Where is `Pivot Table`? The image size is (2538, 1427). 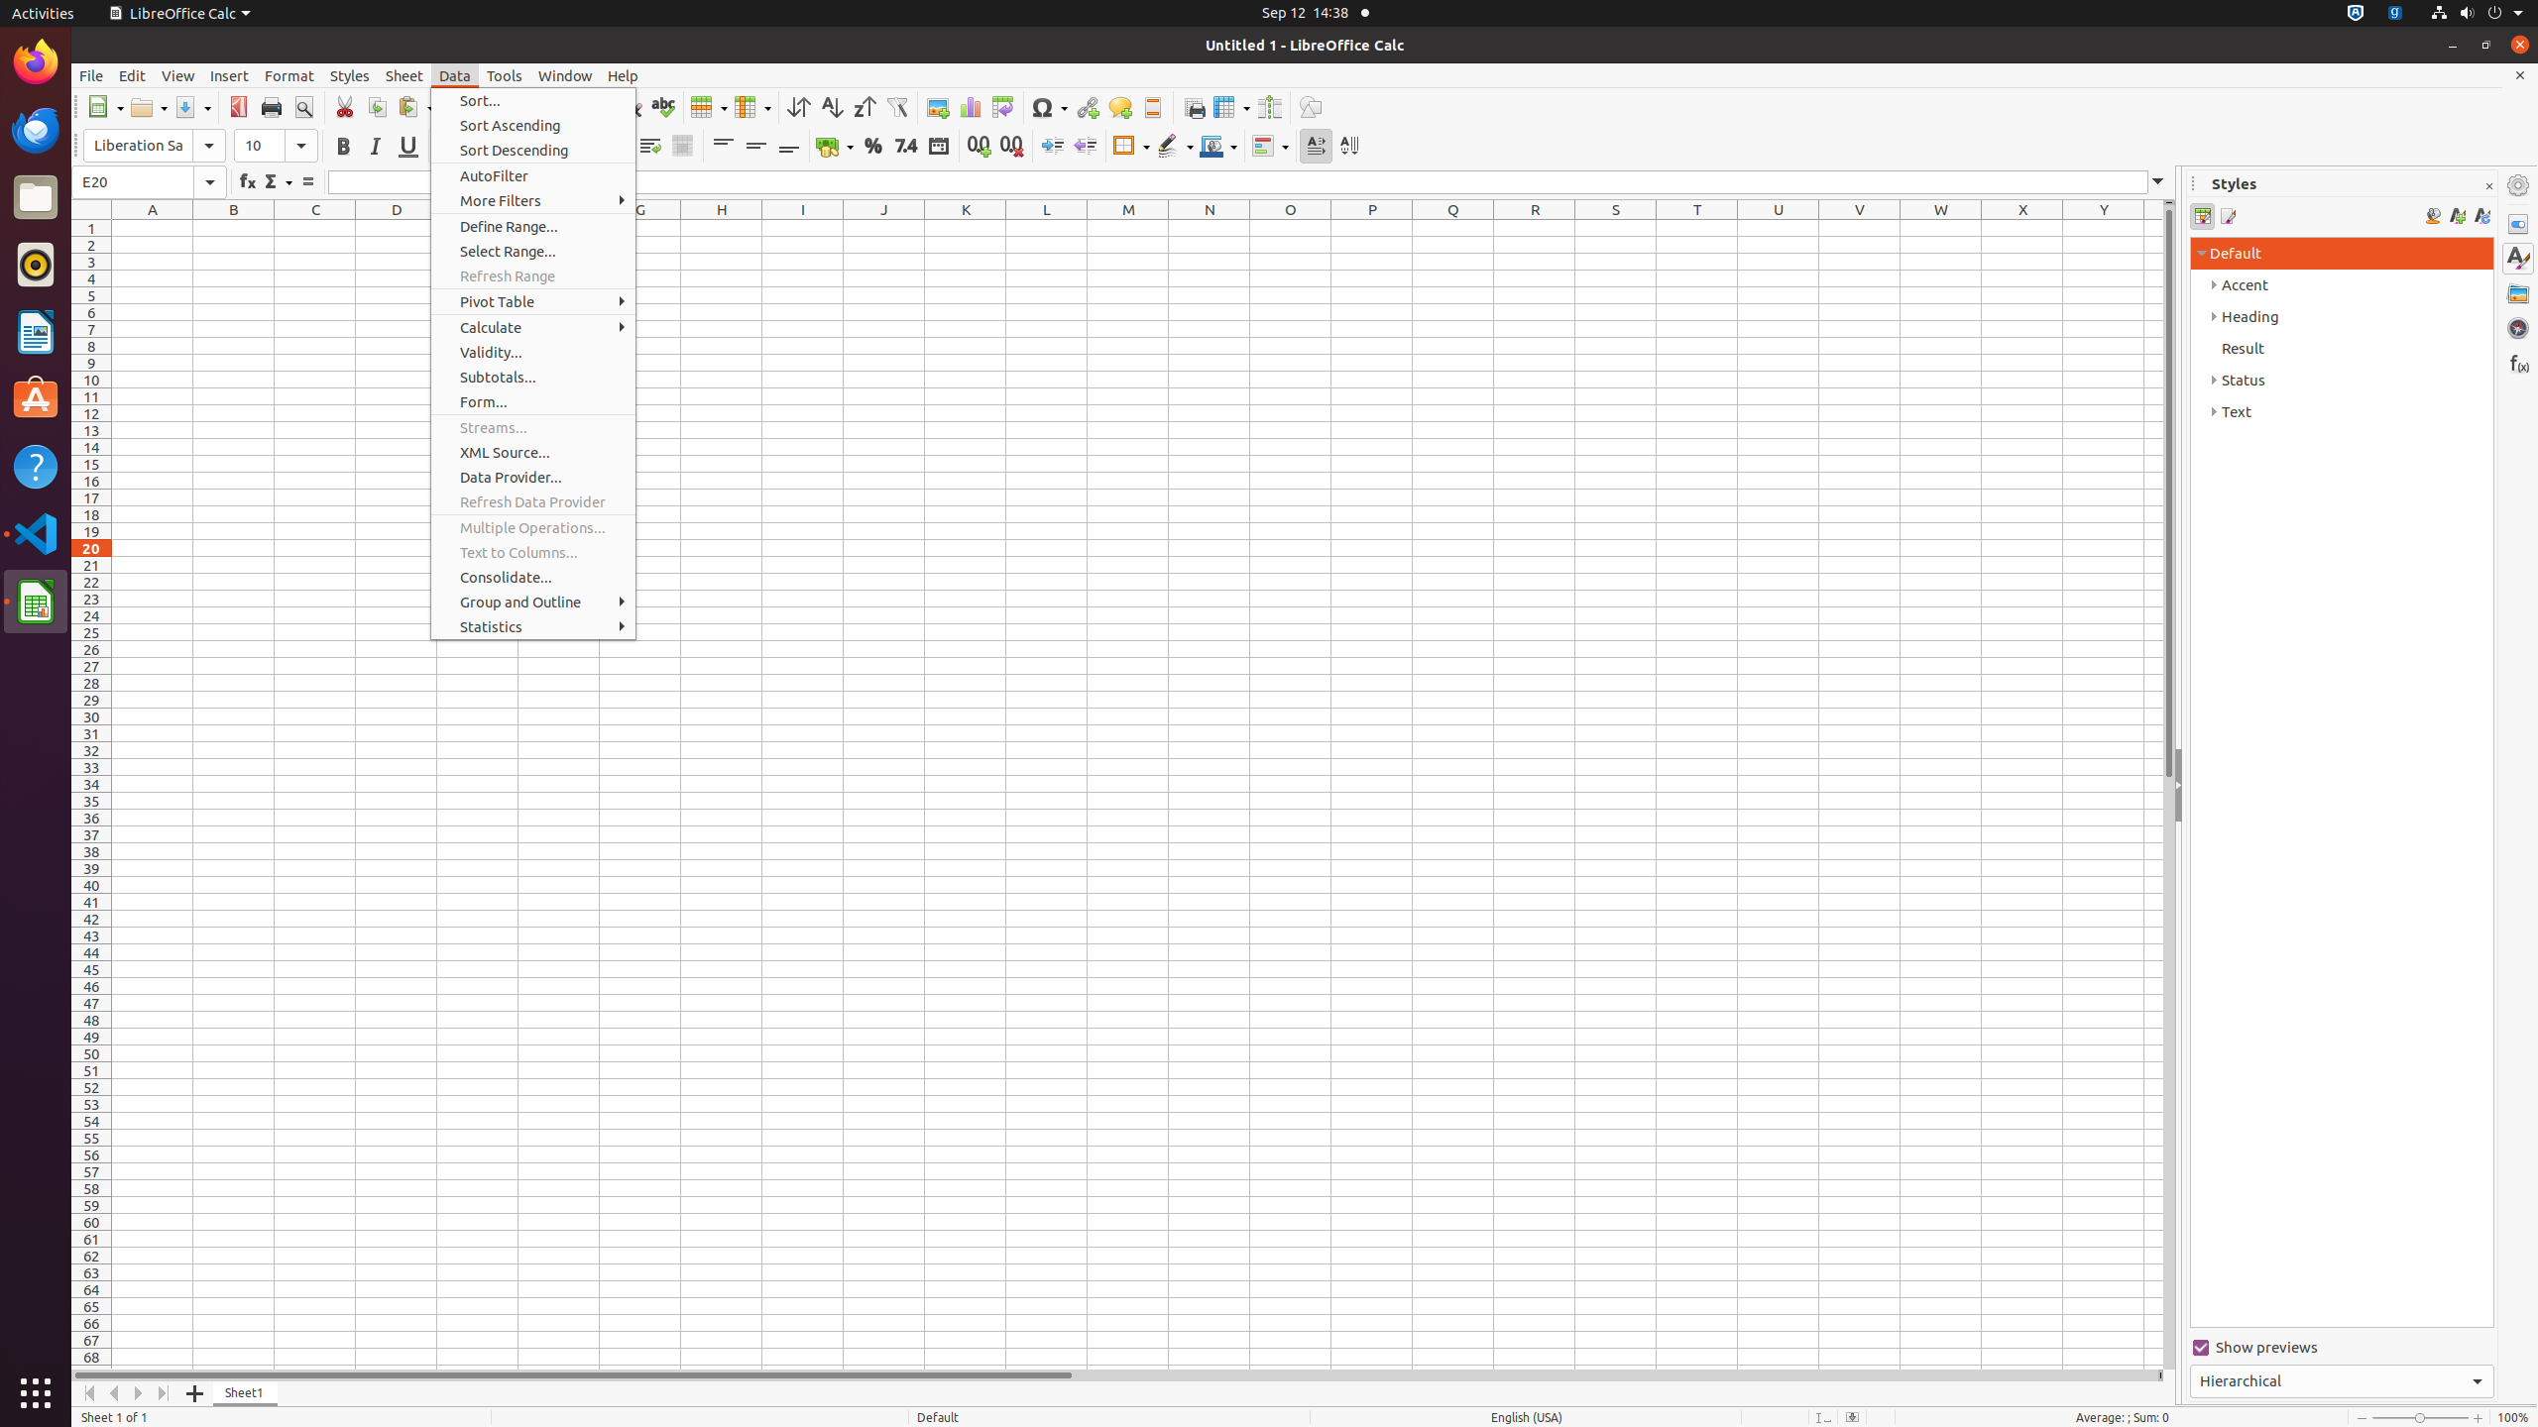
Pivot Table is located at coordinates (533, 301).